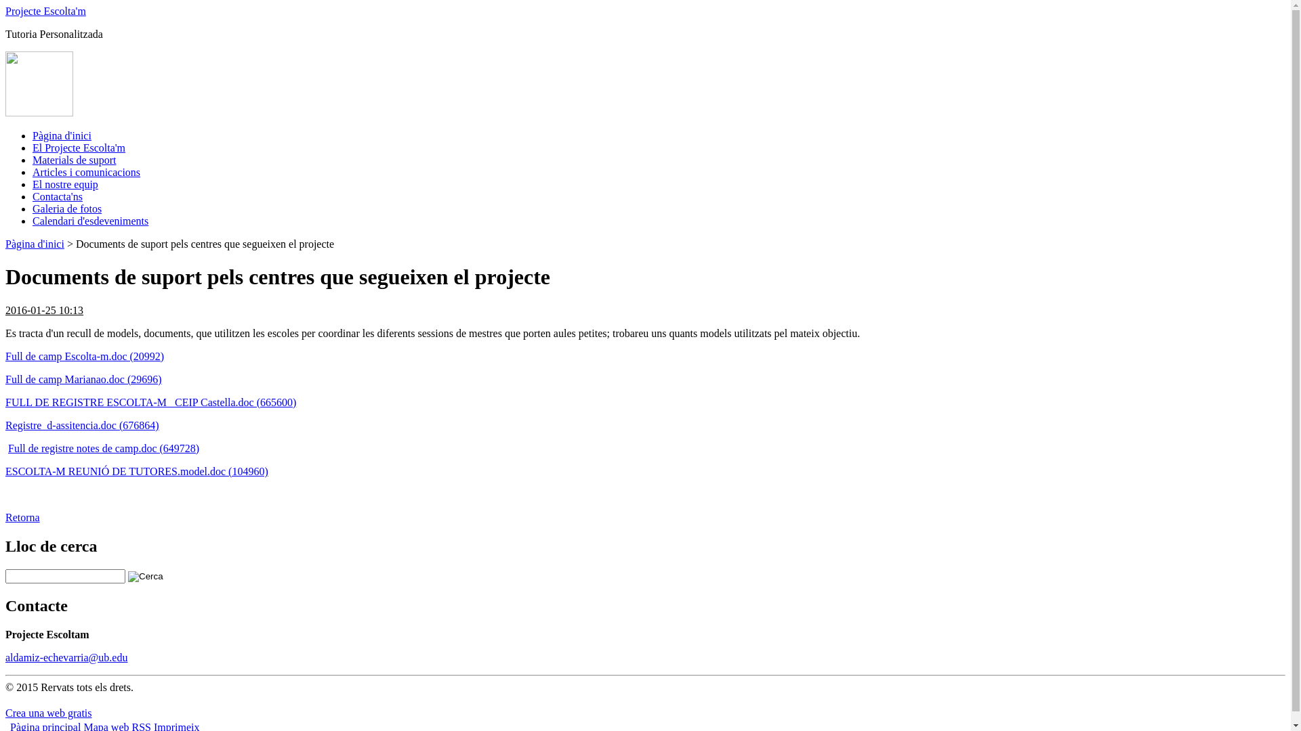 The height and width of the screenshot is (731, 1301). Describe the element at coordinates (146, 577) in the screenshot. I see `Cerca` at that location.